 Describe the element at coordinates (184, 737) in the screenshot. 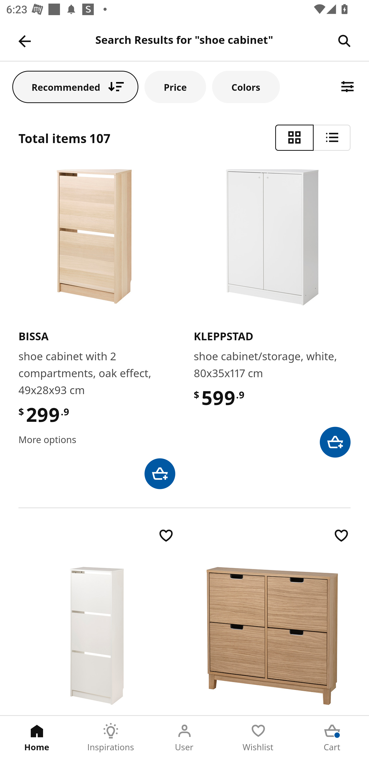

I see `User
Tab 3 of 5` at that location.